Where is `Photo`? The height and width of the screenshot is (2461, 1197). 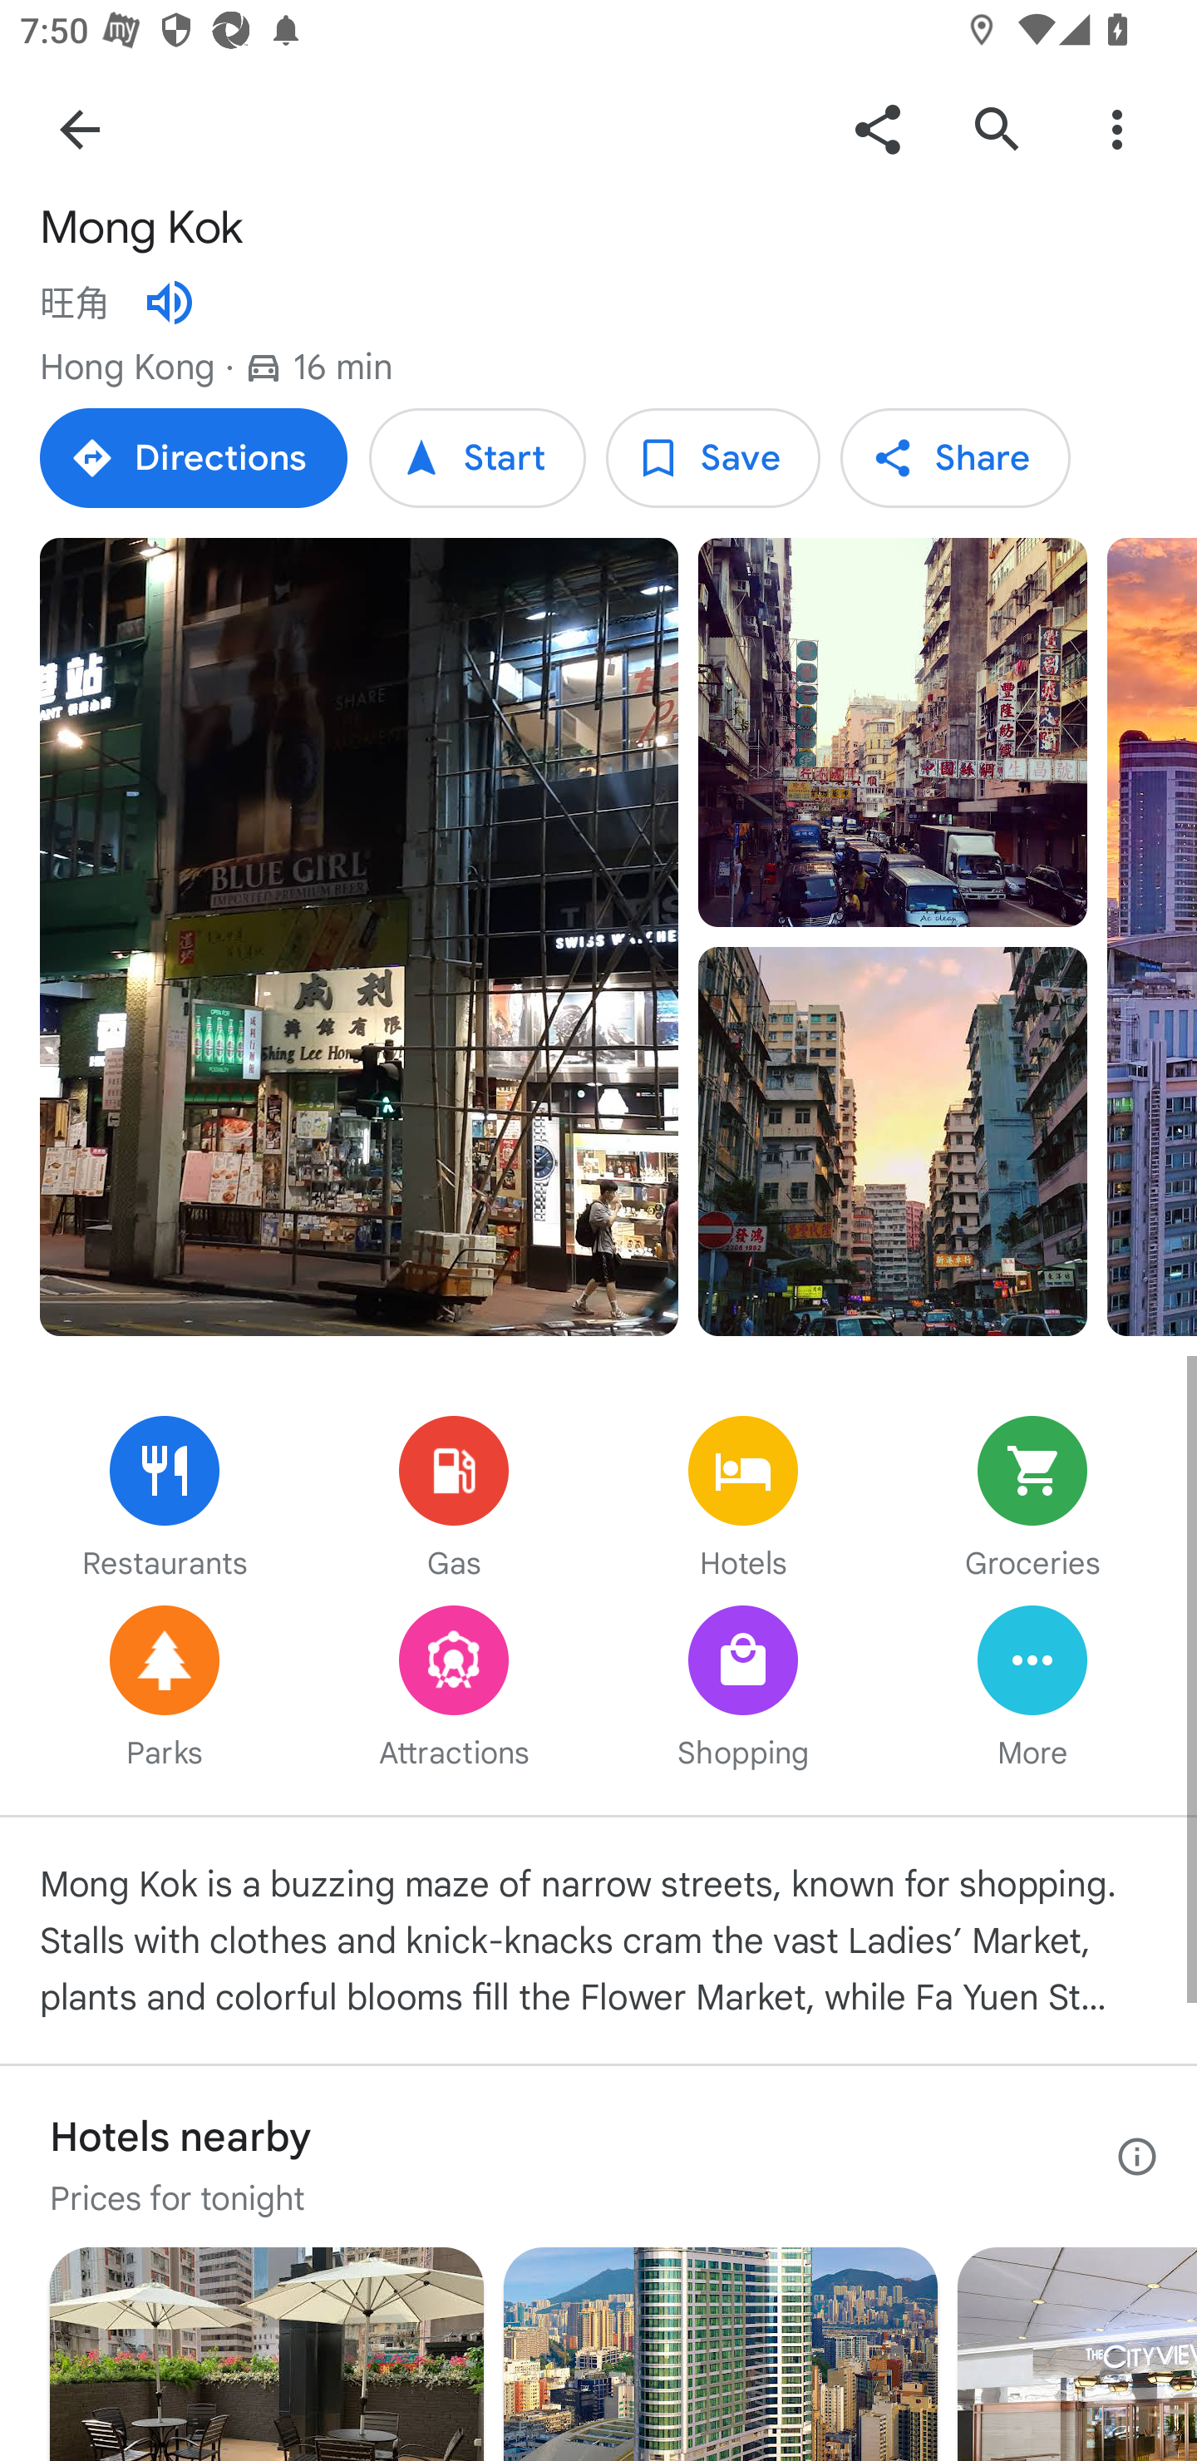 Photo is located at coordinates (892, 1142).